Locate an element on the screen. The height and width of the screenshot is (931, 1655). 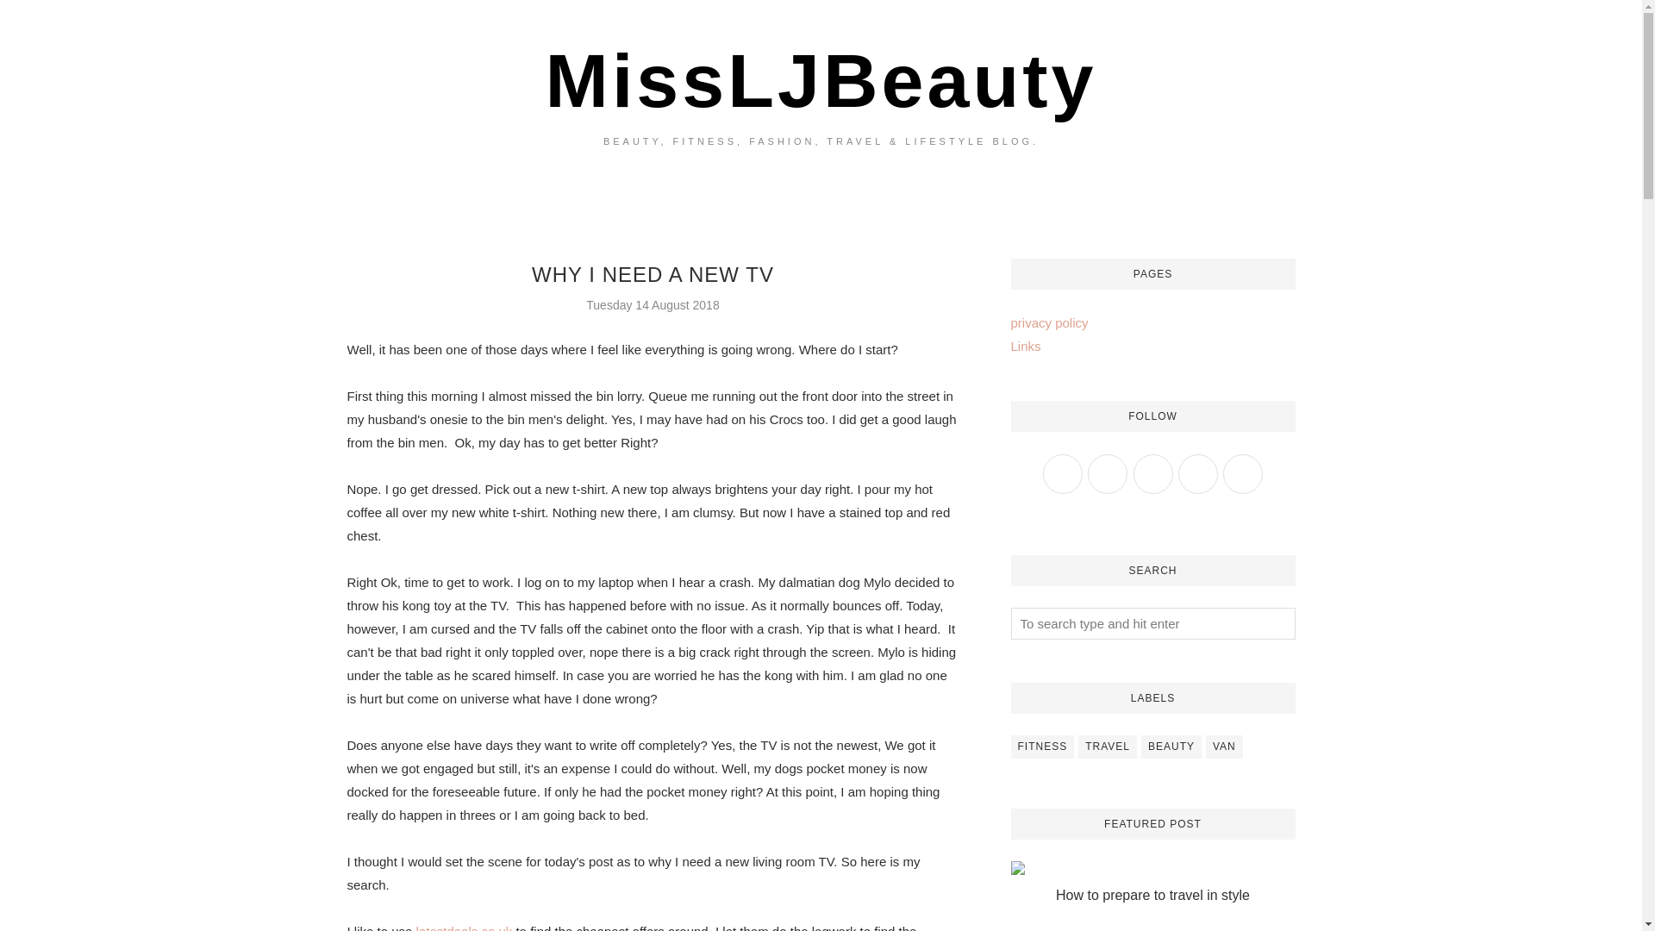
FITNESS is located at coordinates (1041, 747).